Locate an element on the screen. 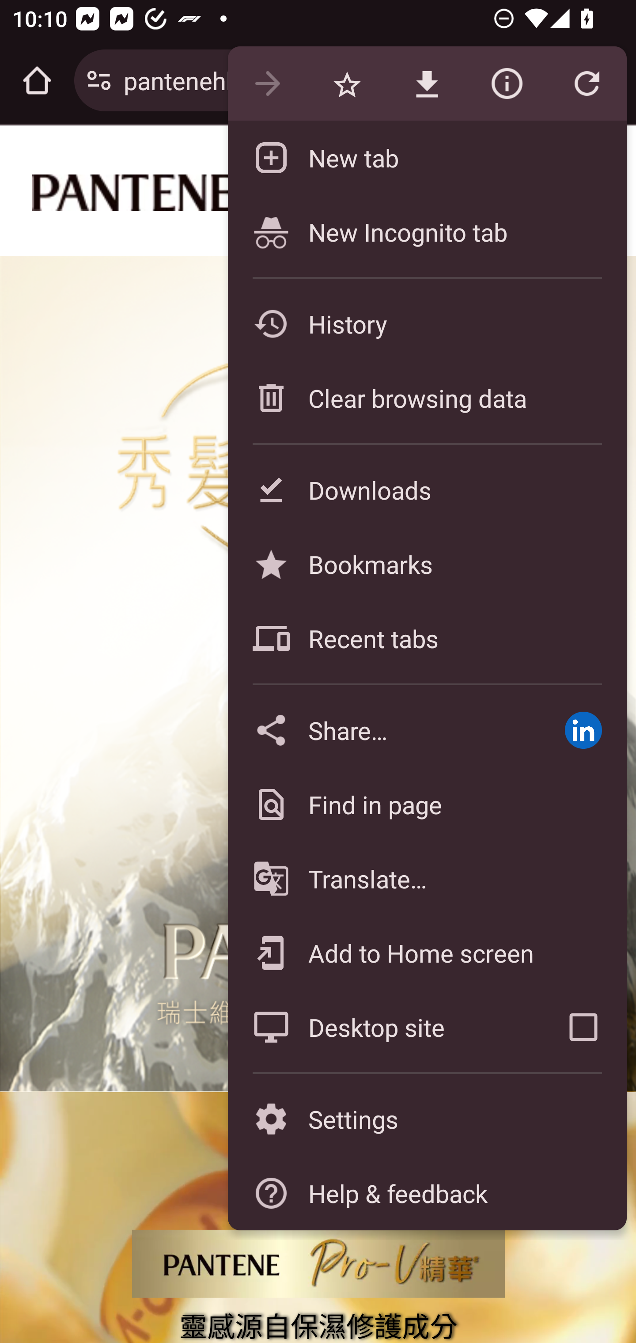 The image size is (636, 1343). Share… is located at coordinates (383, 730).